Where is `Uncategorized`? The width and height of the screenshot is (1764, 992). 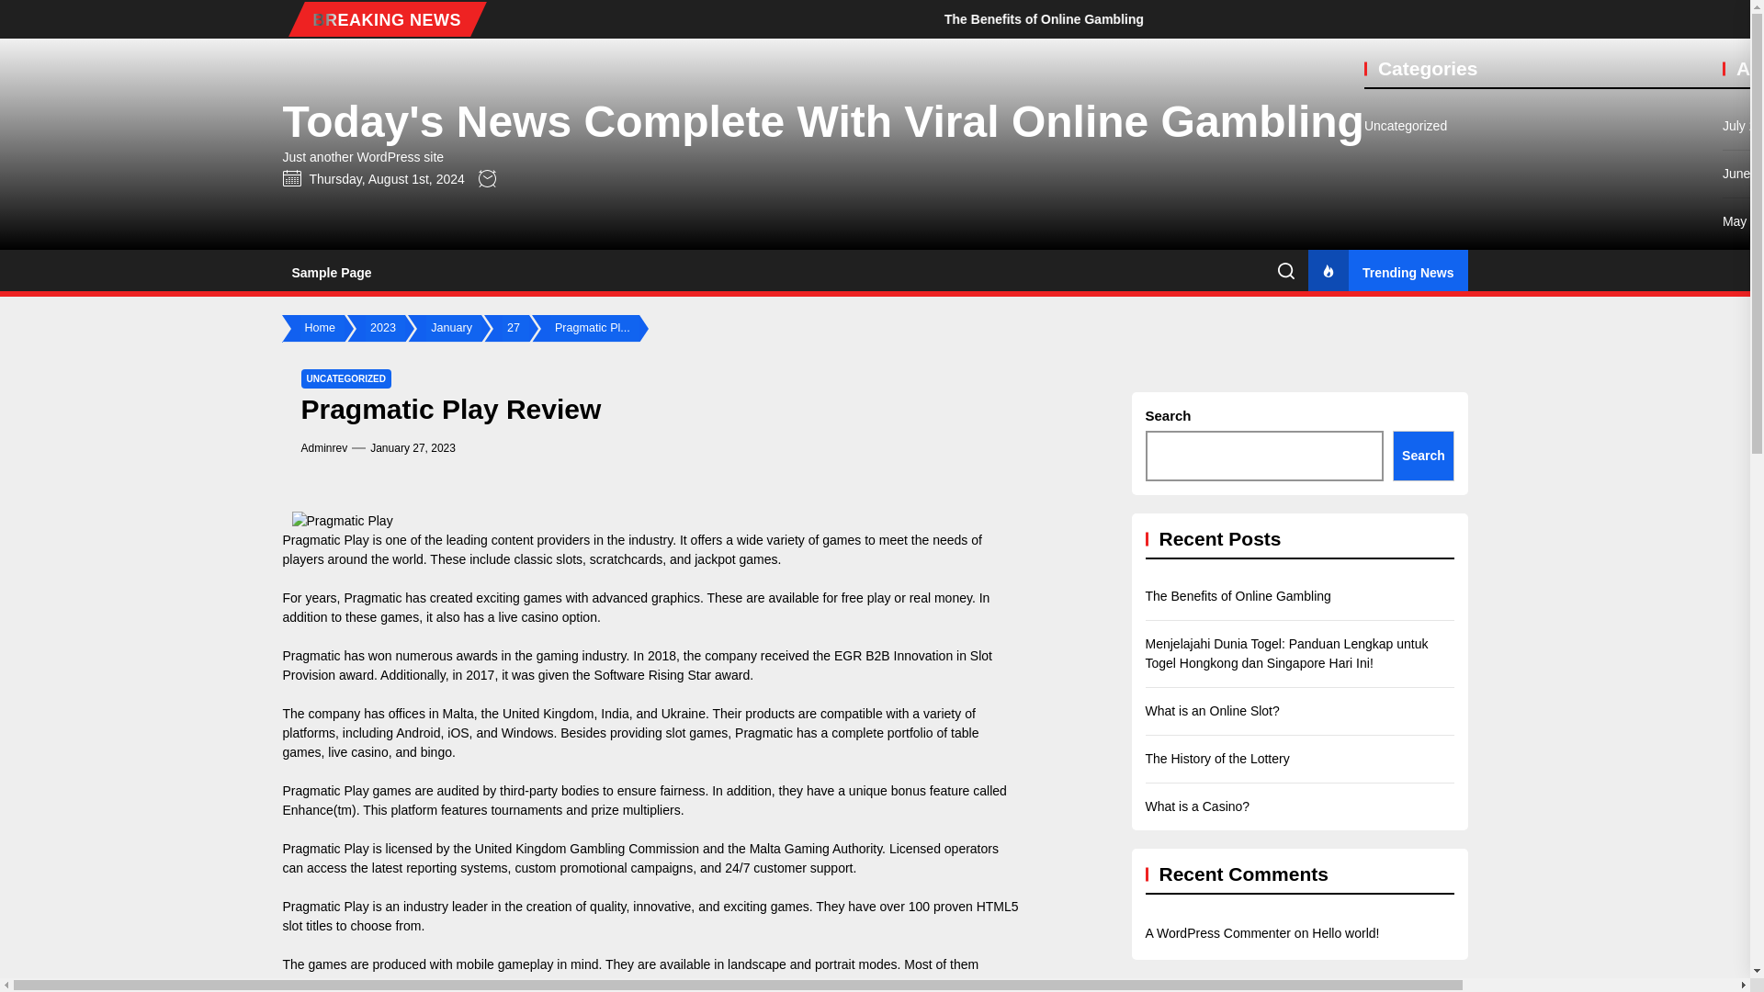 Uncategorized is located at coordinates (1405, 126).